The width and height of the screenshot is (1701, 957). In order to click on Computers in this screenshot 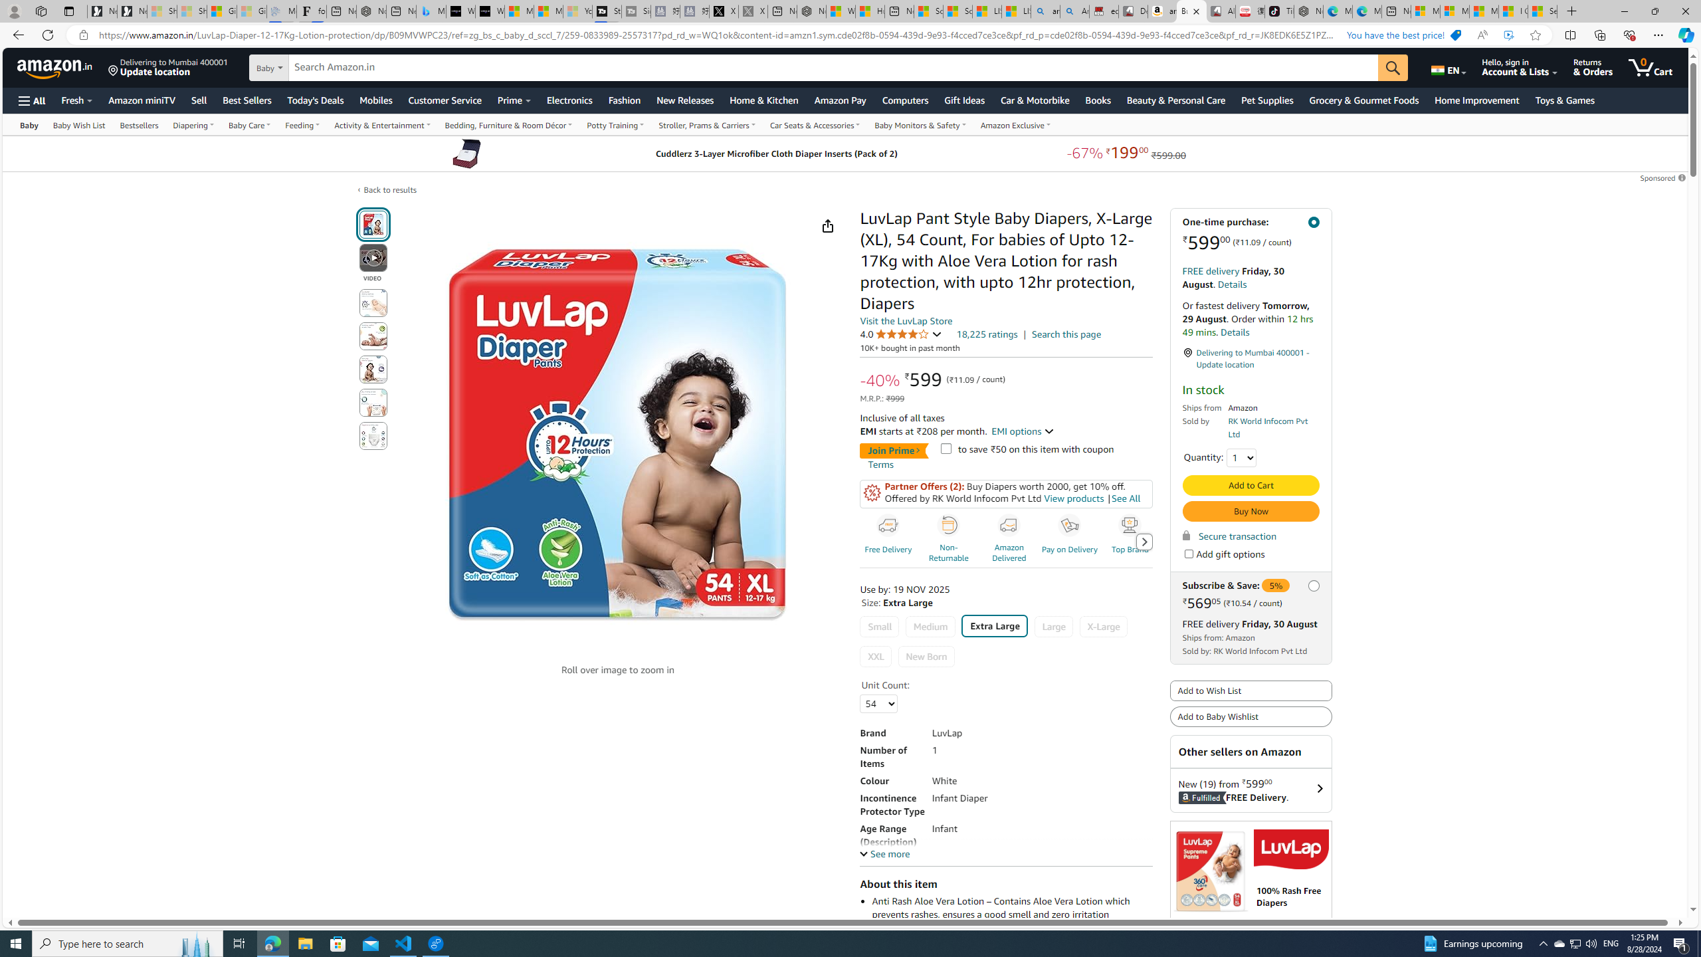, I will do `click(905, 100)`.